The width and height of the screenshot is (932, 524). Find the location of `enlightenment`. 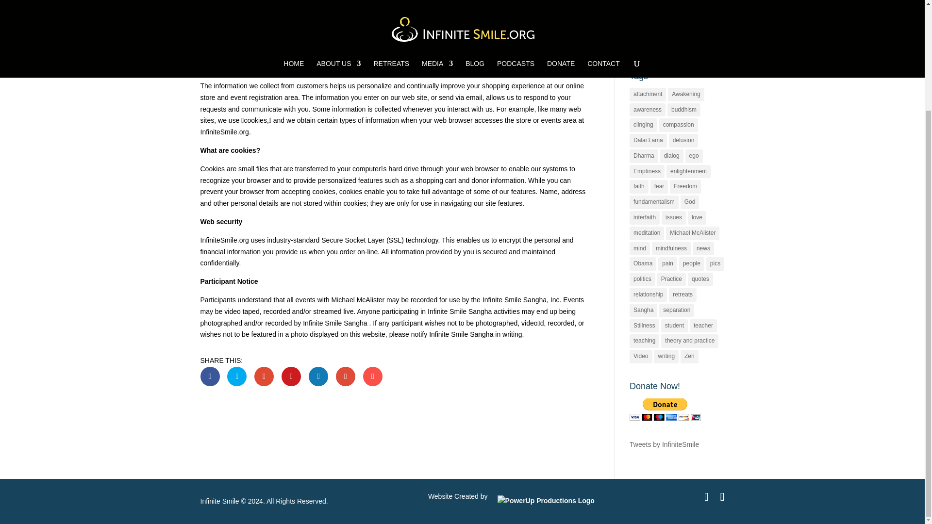

enlightenment is located at coordinates (688, 172).